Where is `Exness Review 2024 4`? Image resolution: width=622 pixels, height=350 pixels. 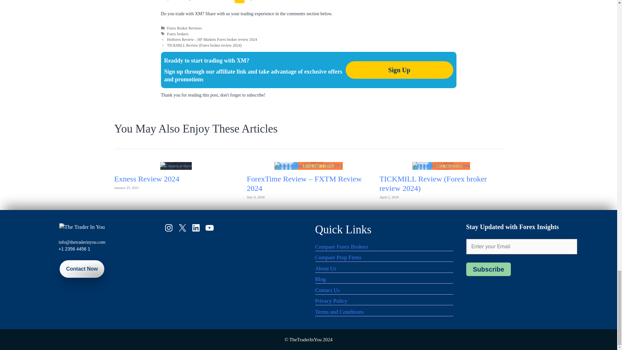 Exness Review 2024 4 is located at coordinates (176, 166).